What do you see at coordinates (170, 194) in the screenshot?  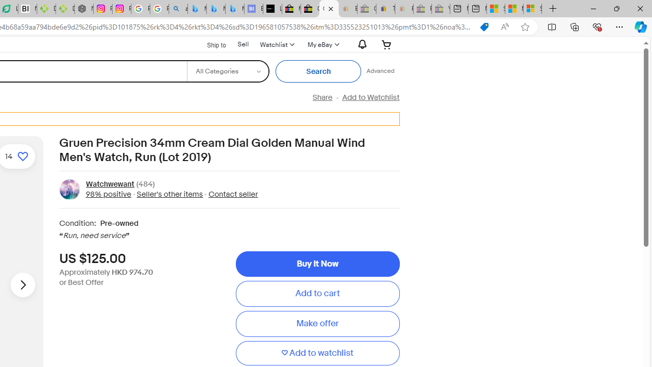 I see `Seller's other items` at bounding box center [170, 194].